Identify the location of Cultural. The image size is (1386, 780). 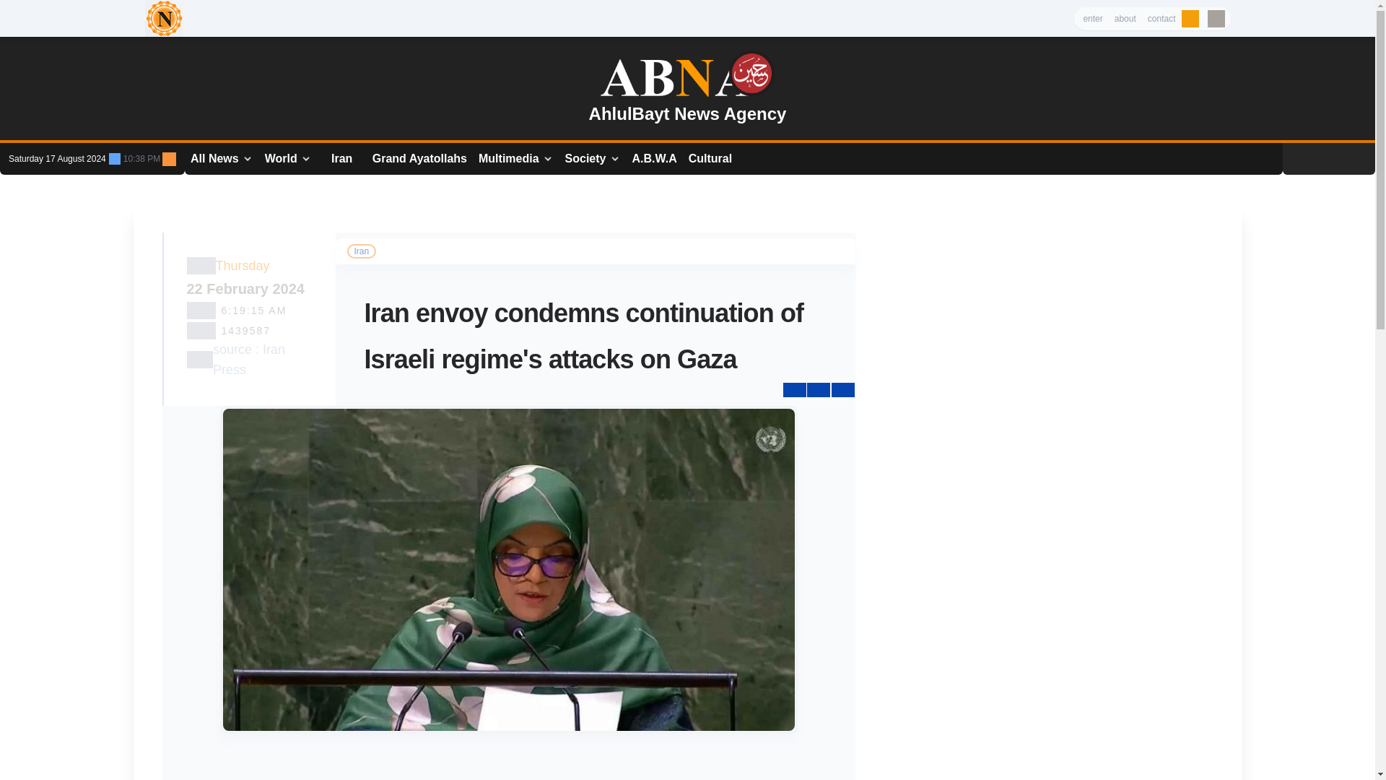
(710, 159).